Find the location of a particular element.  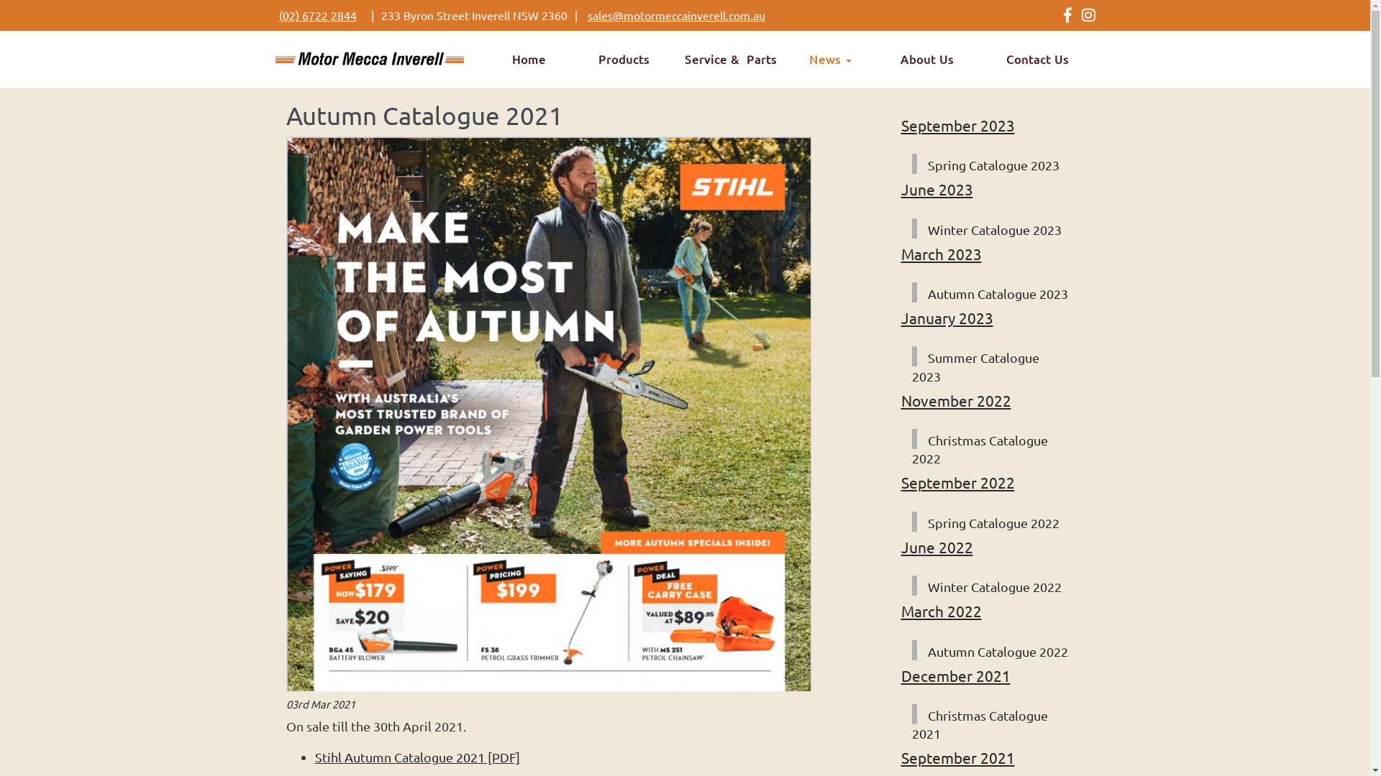

Products is located at coordinates (624, 59).